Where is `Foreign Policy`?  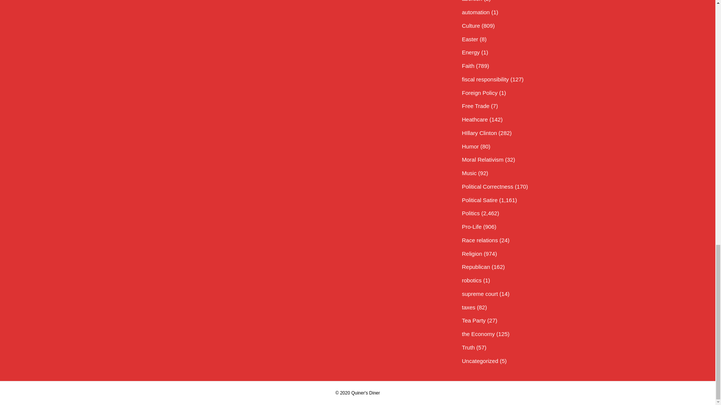
Foreign Policy is located at coordinates (480, 92).